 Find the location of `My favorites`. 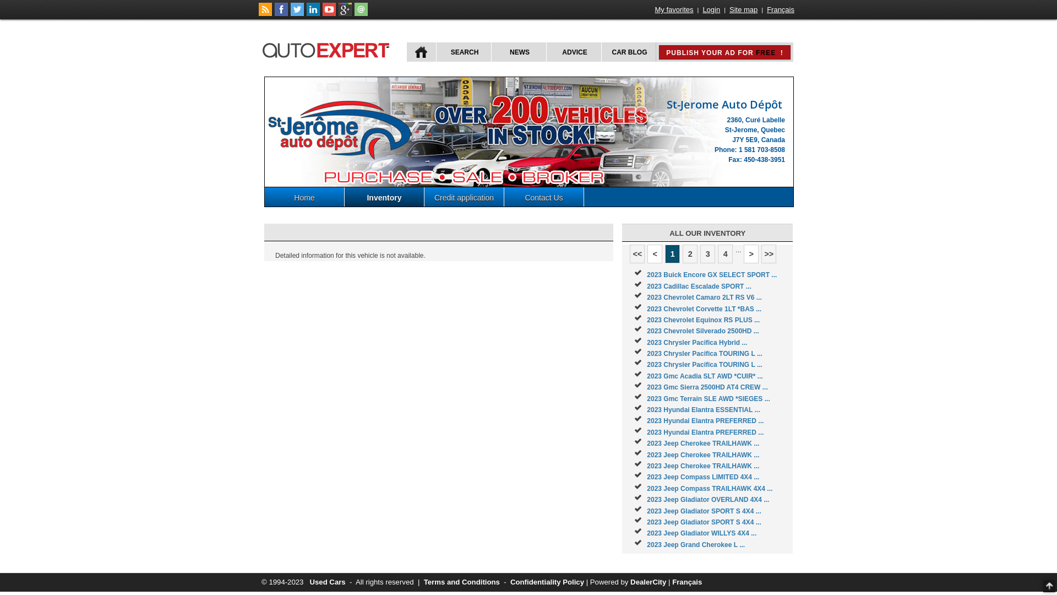

My favorites is located at coordinates (674, 10).